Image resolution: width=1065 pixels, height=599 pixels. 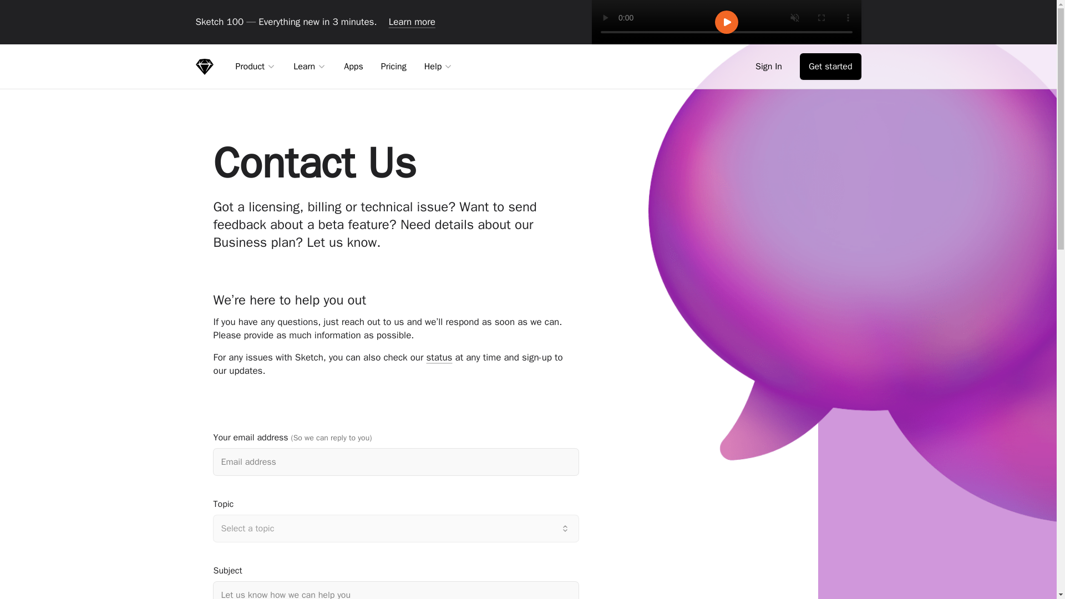 What do you see at coordinates (830, 67) in the screenshot?
I see `Get started` at bounding box center [830, 67].